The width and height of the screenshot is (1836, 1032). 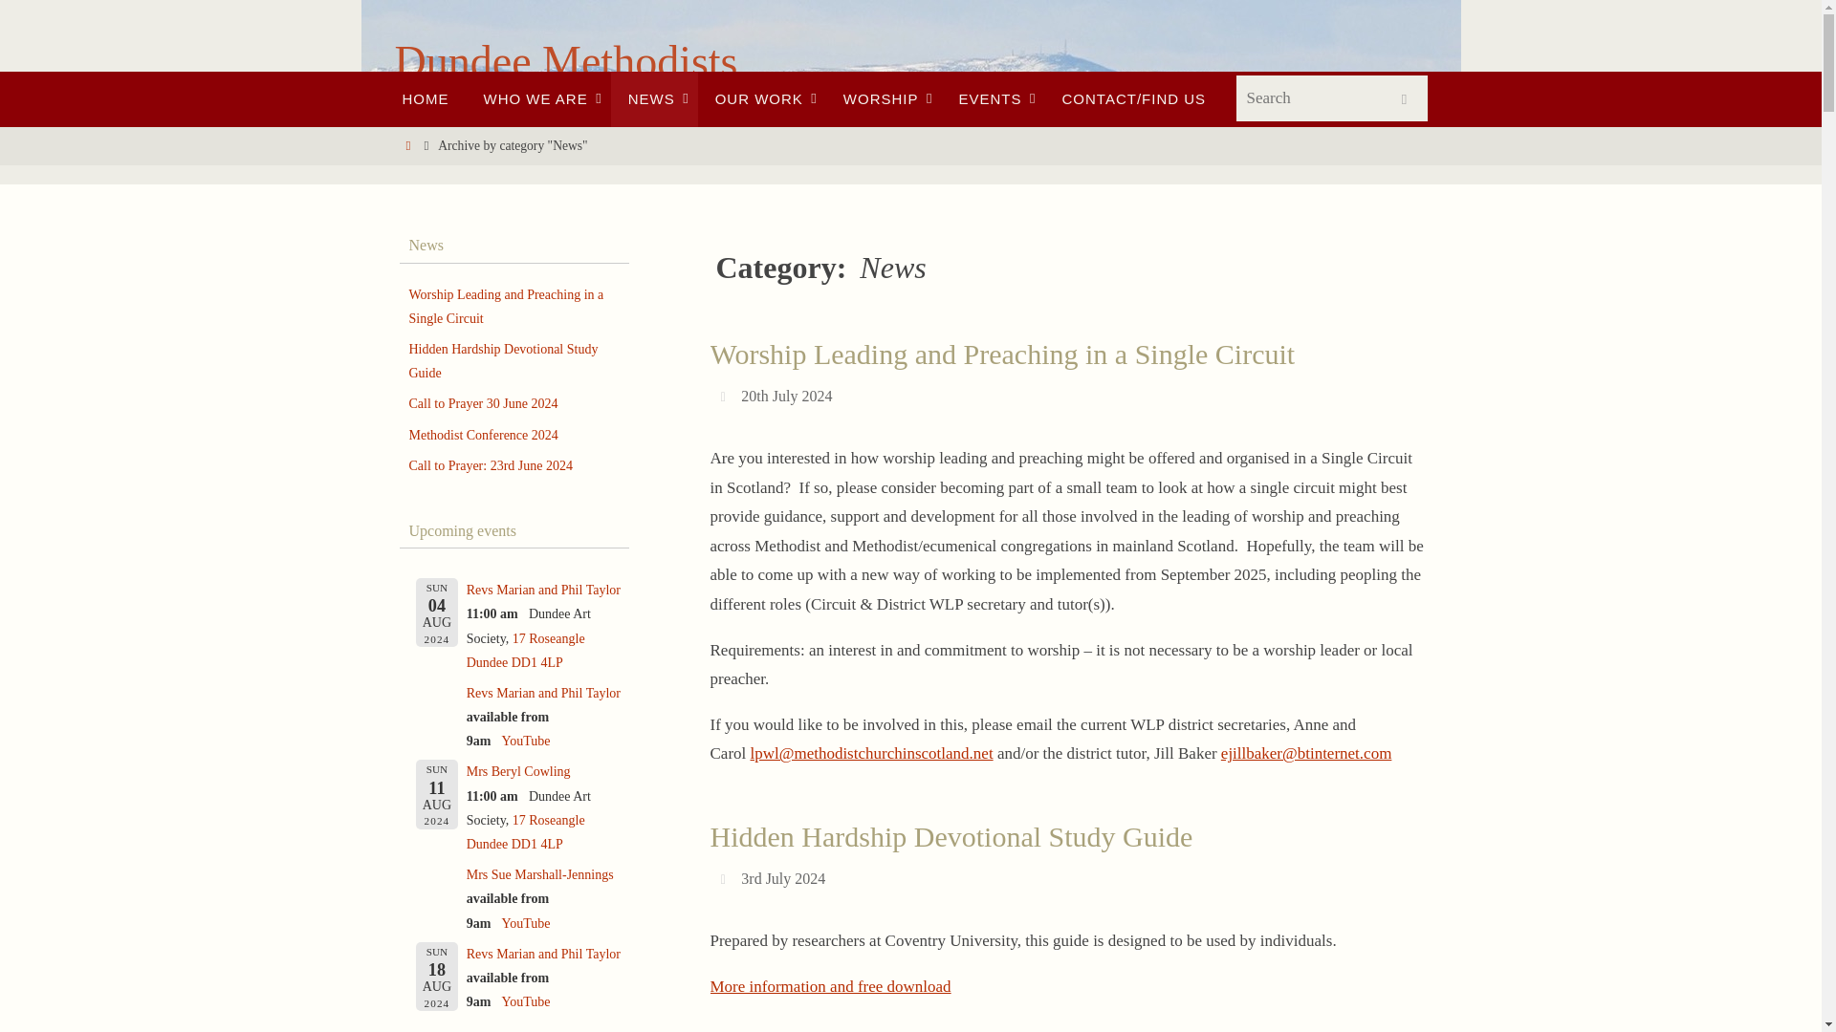 I want to click on HOME, so click(x=425, y=98).